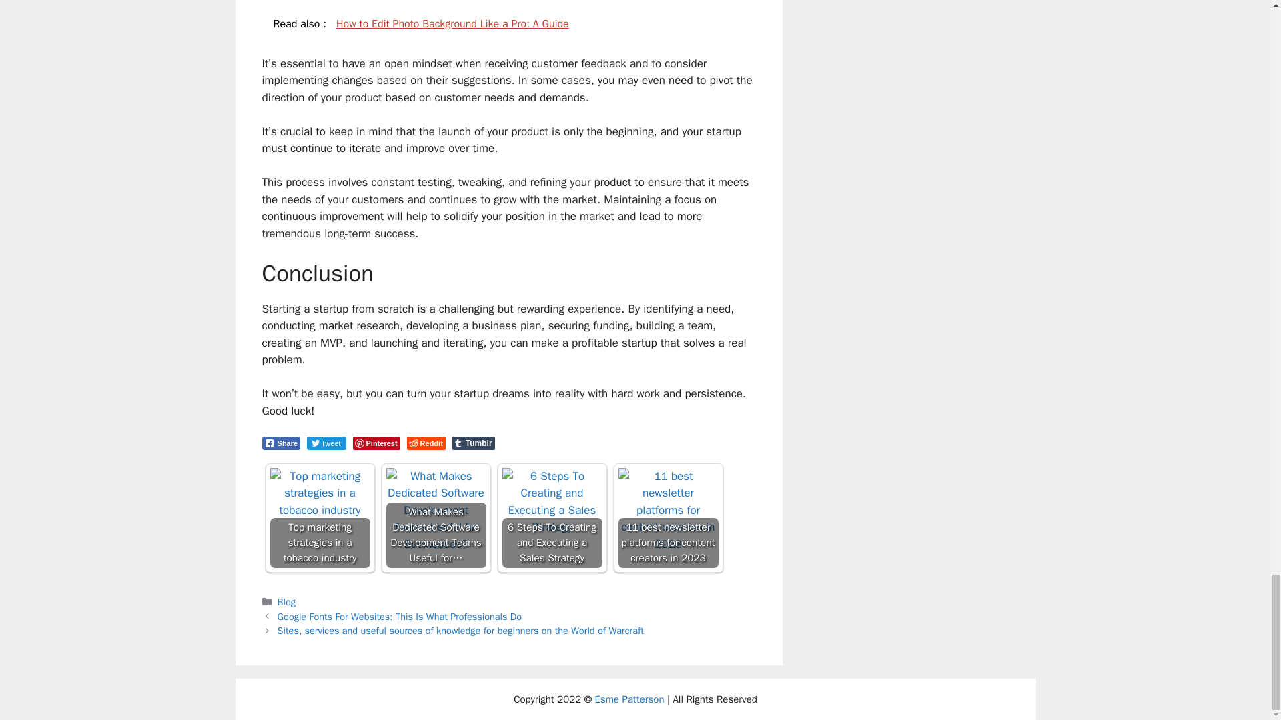 This screenshot has width=1281, height=720. Describe the element at coordinates (319, 493) in the screenshot. I see `Top marketing strategies in a tobacco industry` at that location.